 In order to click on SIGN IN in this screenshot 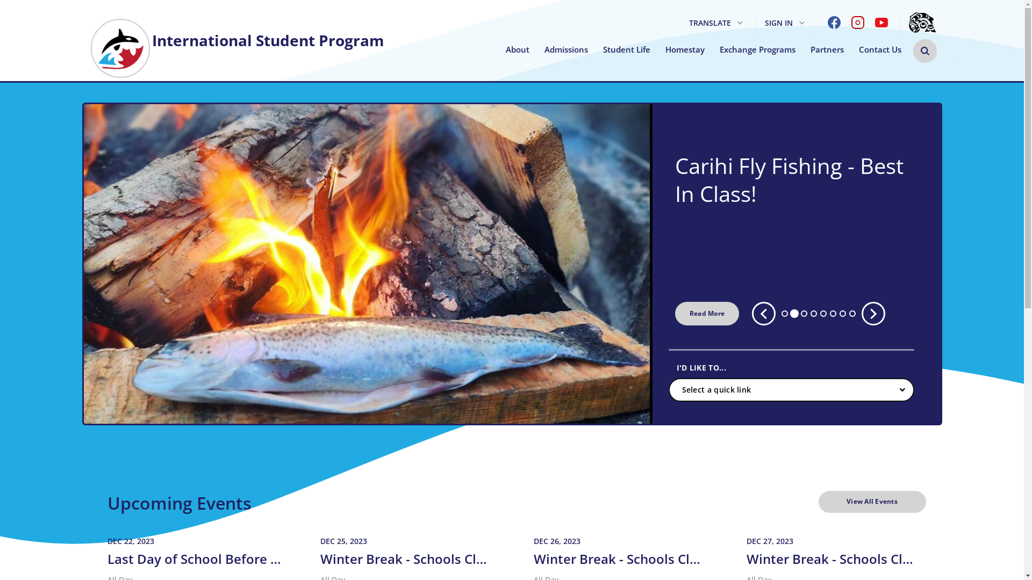, I will do `click(785, 24)`.